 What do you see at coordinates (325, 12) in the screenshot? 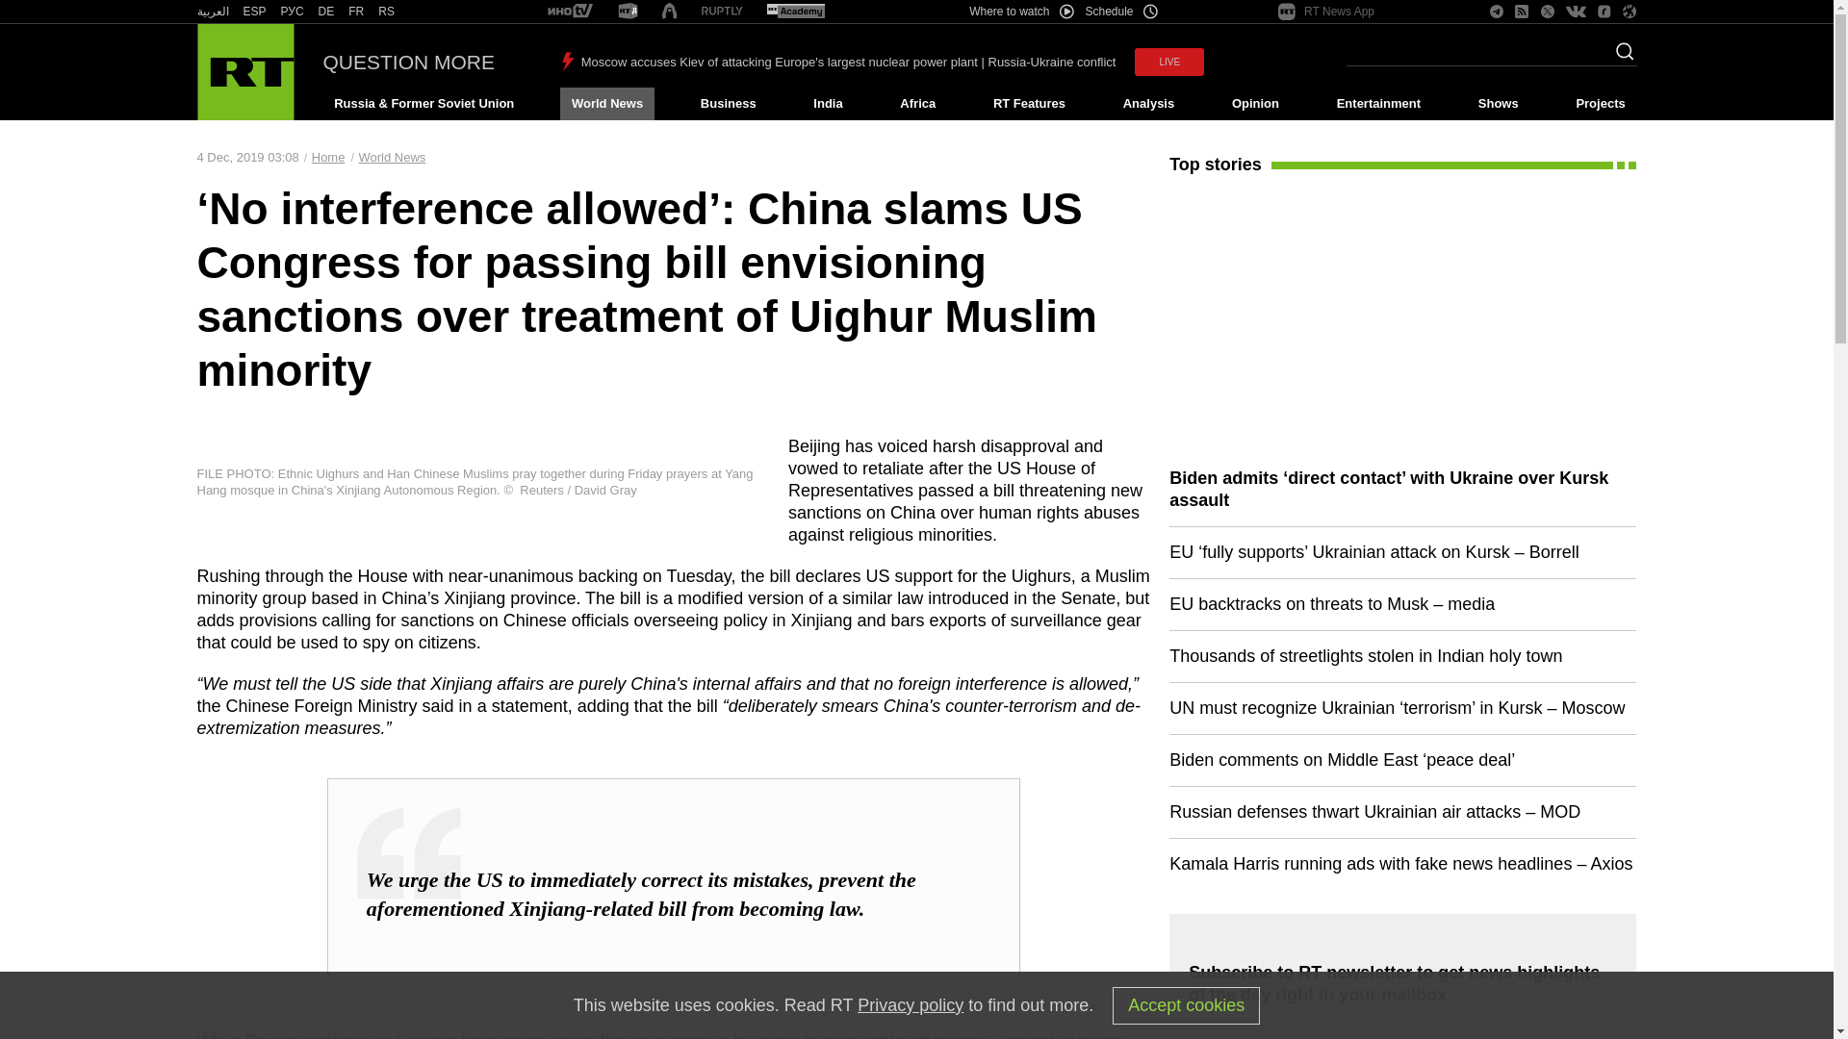
I see `DE` at bounding box center [325, 12].